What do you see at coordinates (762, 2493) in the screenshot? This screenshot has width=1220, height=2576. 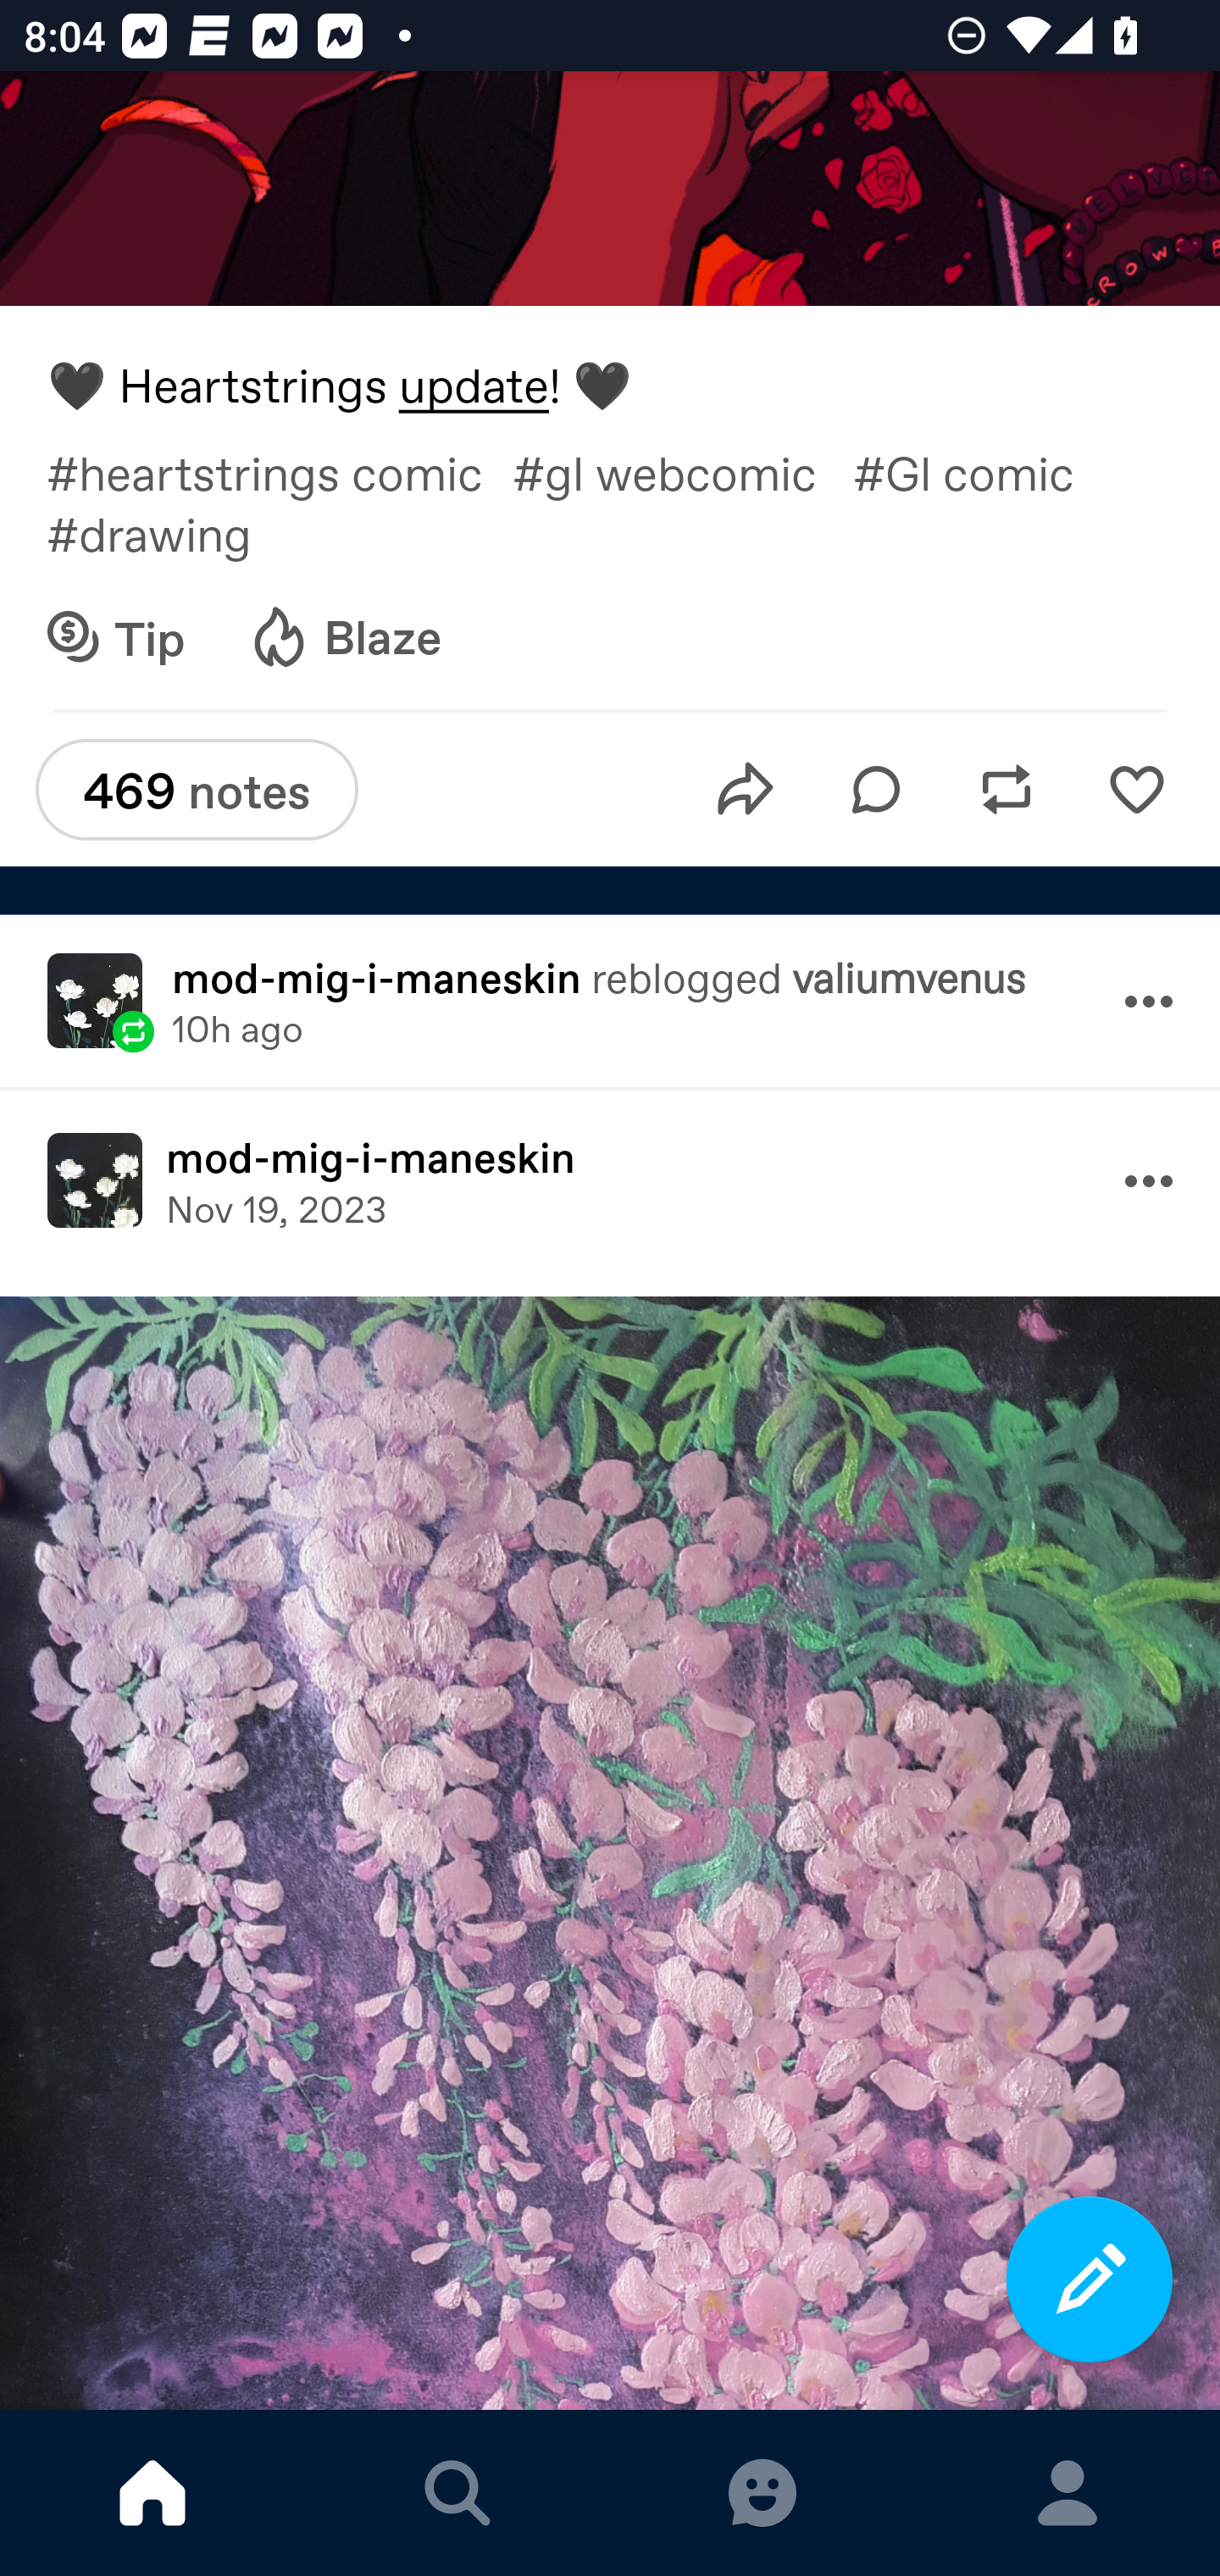 I see `MESSAGES` at bounding box center [762, 2493].